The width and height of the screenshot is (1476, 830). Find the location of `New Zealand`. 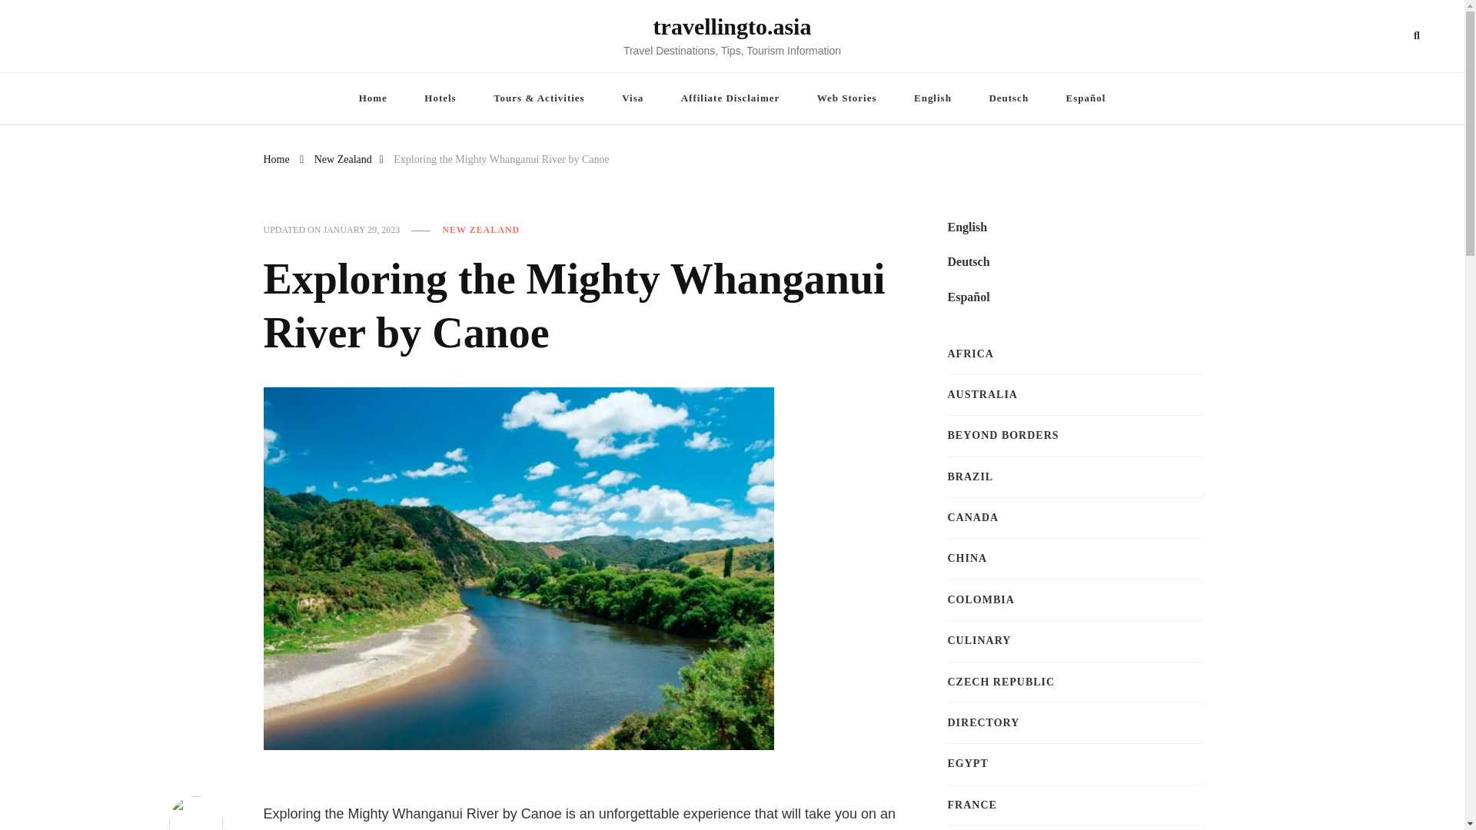

New Zealand is located at coordinates (343, 158).